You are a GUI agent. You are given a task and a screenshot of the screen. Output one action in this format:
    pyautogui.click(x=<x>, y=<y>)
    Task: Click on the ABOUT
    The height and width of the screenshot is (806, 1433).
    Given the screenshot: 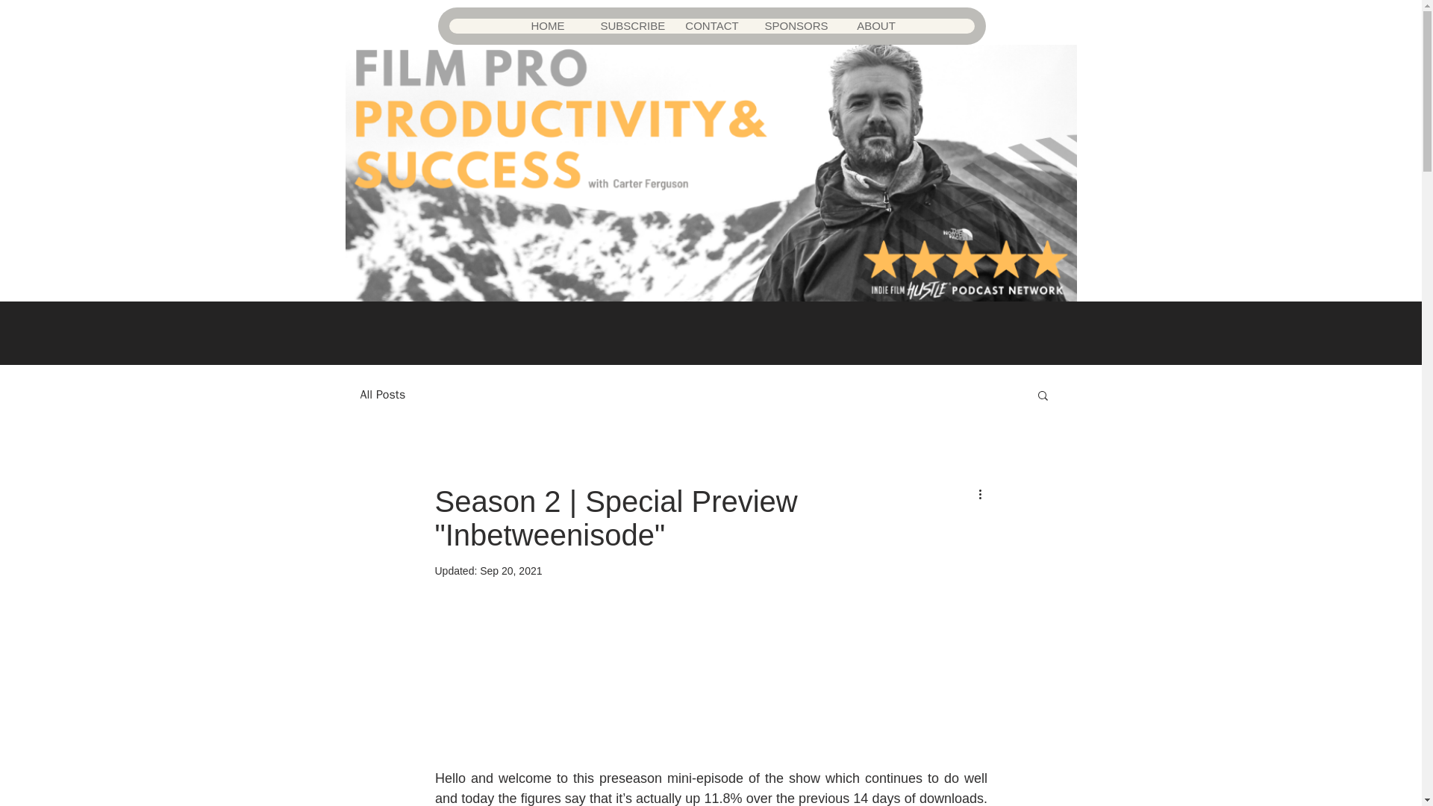 What is the action you would take?
    pyautogui.click(x=875, y=25)
    